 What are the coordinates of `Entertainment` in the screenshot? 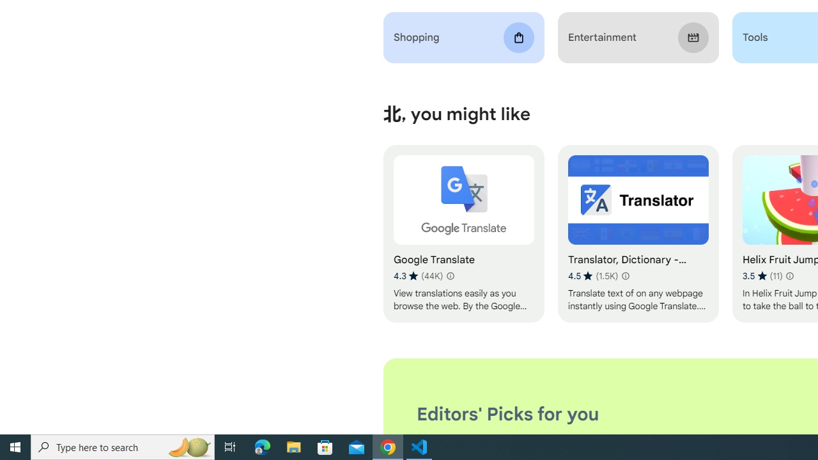 It's located at (638, 38).